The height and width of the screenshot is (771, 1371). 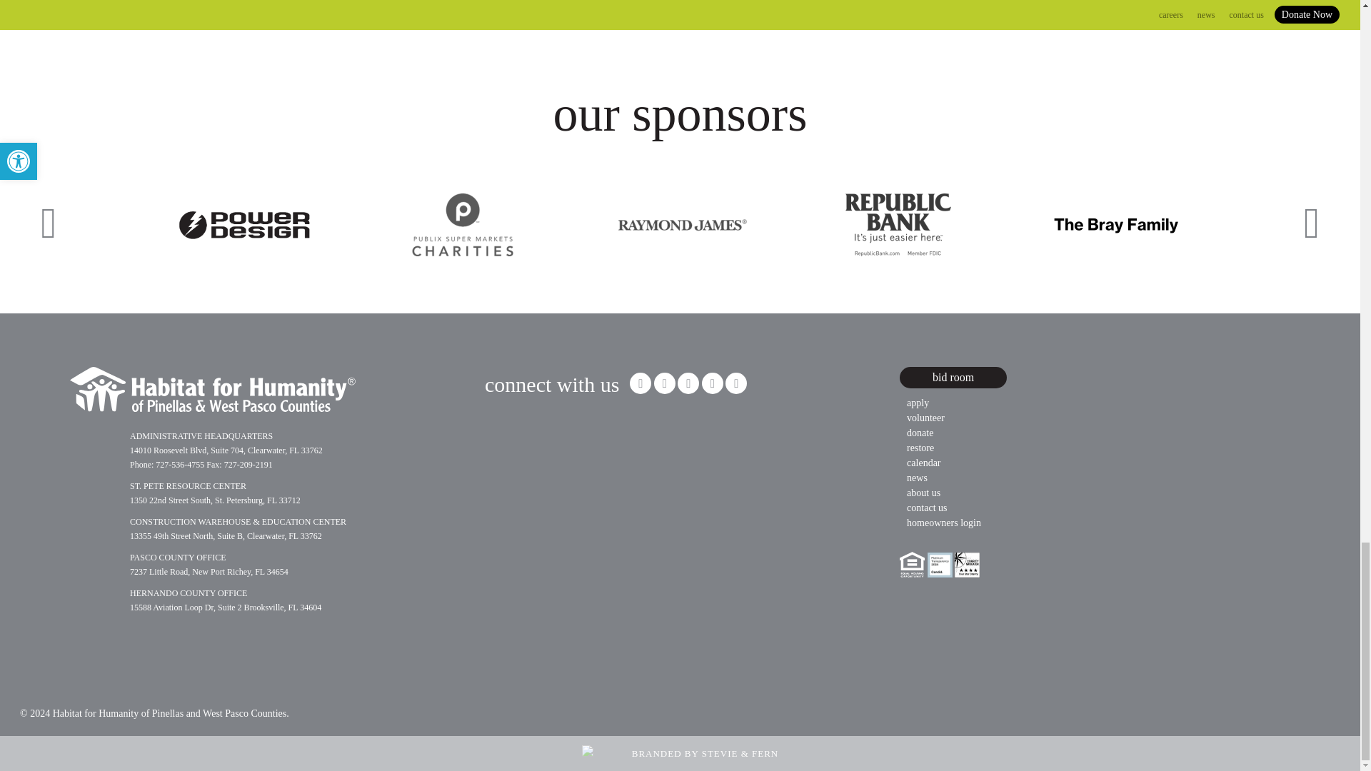 What do you see at coordinates (592, 471) in the screenshot?
I see `Form 0` at bounding box center [592, 471].